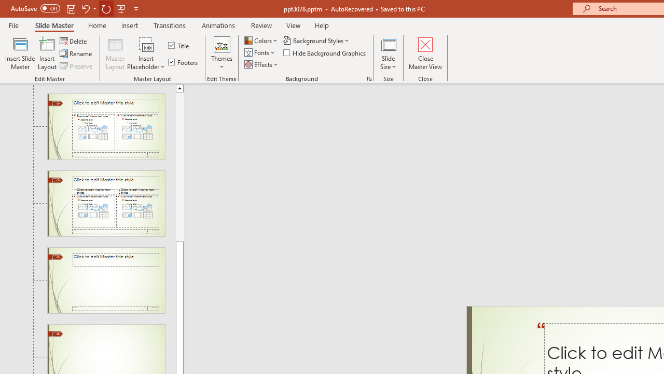 The image size is (664, 374). What do you see at coordinates (389, 53) in the screenshot?
I see `Slide Size` at bounding box center [389, 53].